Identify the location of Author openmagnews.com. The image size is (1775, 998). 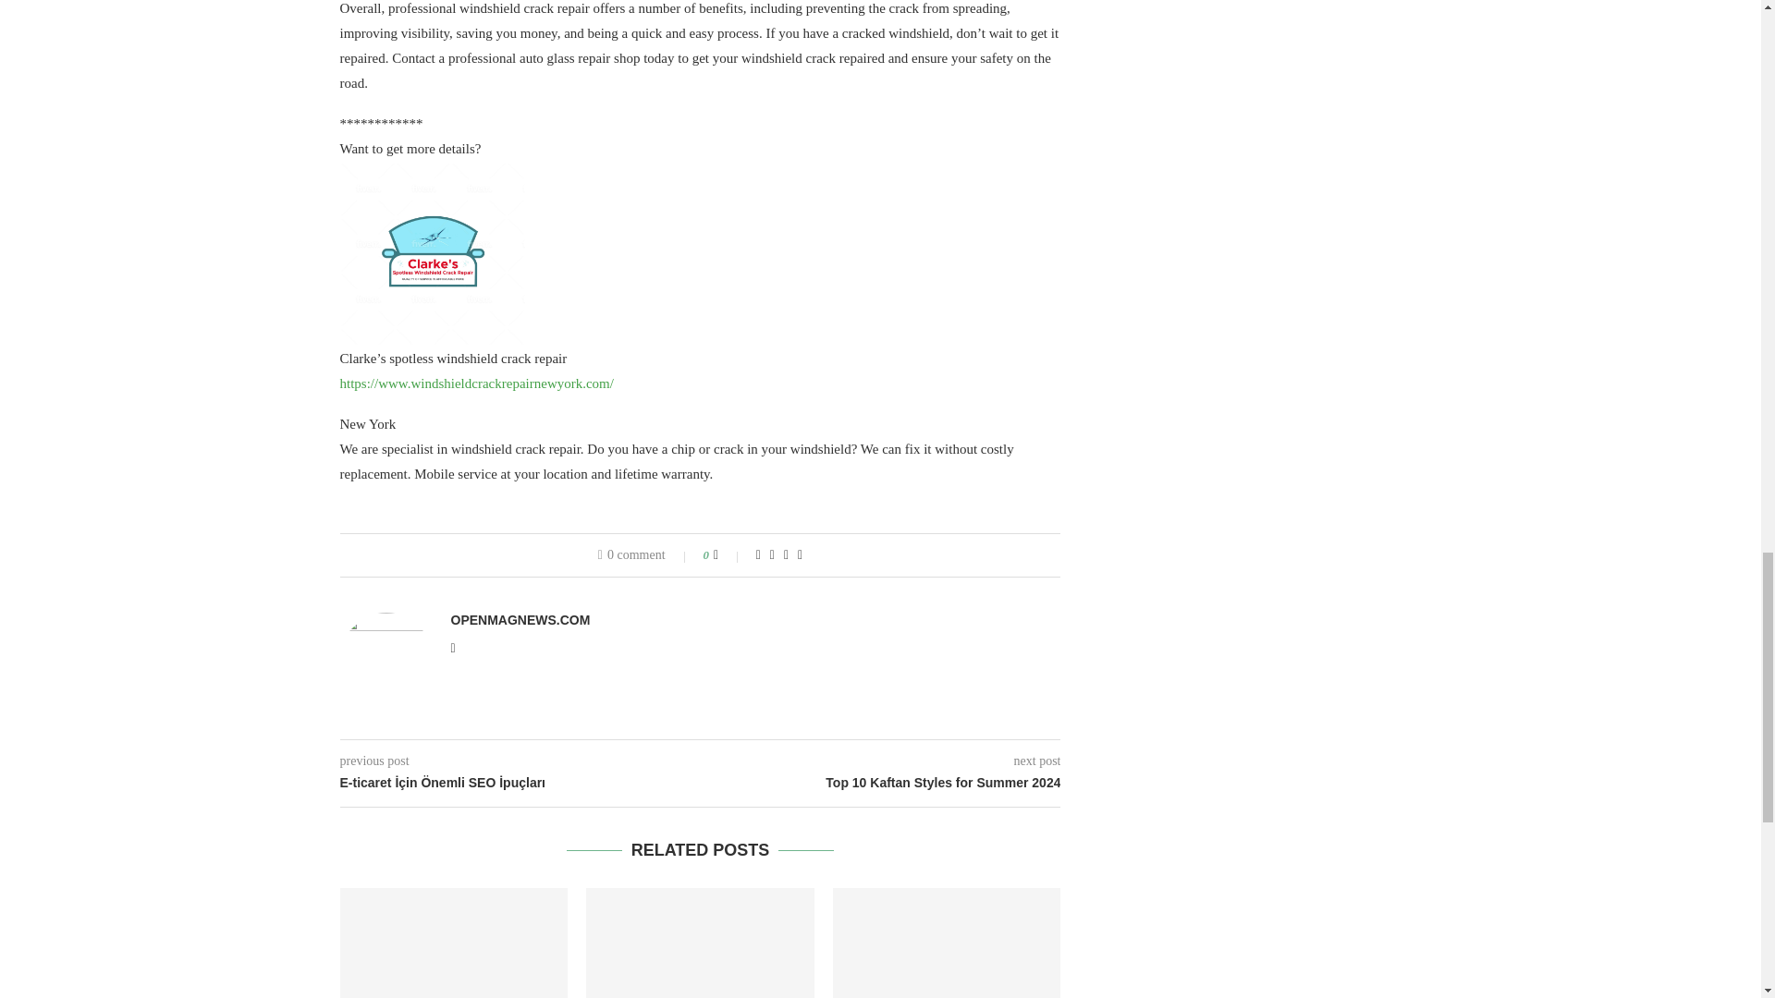
(520, 620).